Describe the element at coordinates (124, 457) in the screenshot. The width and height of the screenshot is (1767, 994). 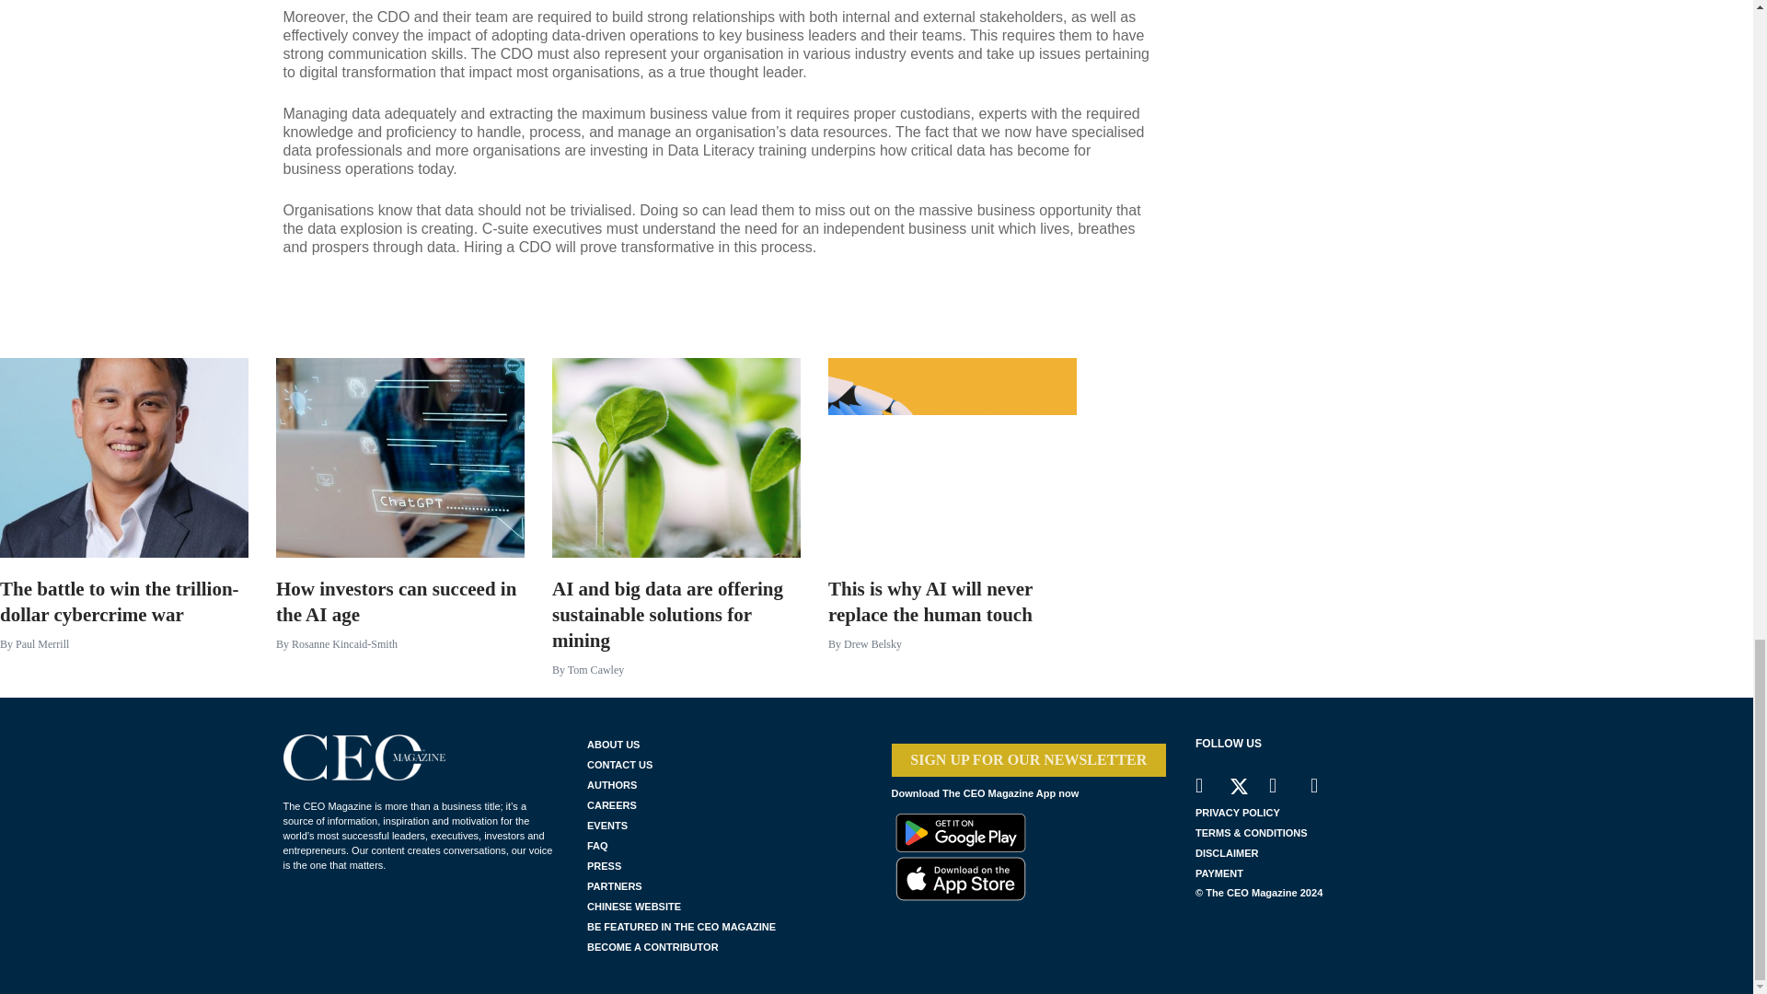
I see `The battle to win the trillion-dollar cybercrime war` at that location.